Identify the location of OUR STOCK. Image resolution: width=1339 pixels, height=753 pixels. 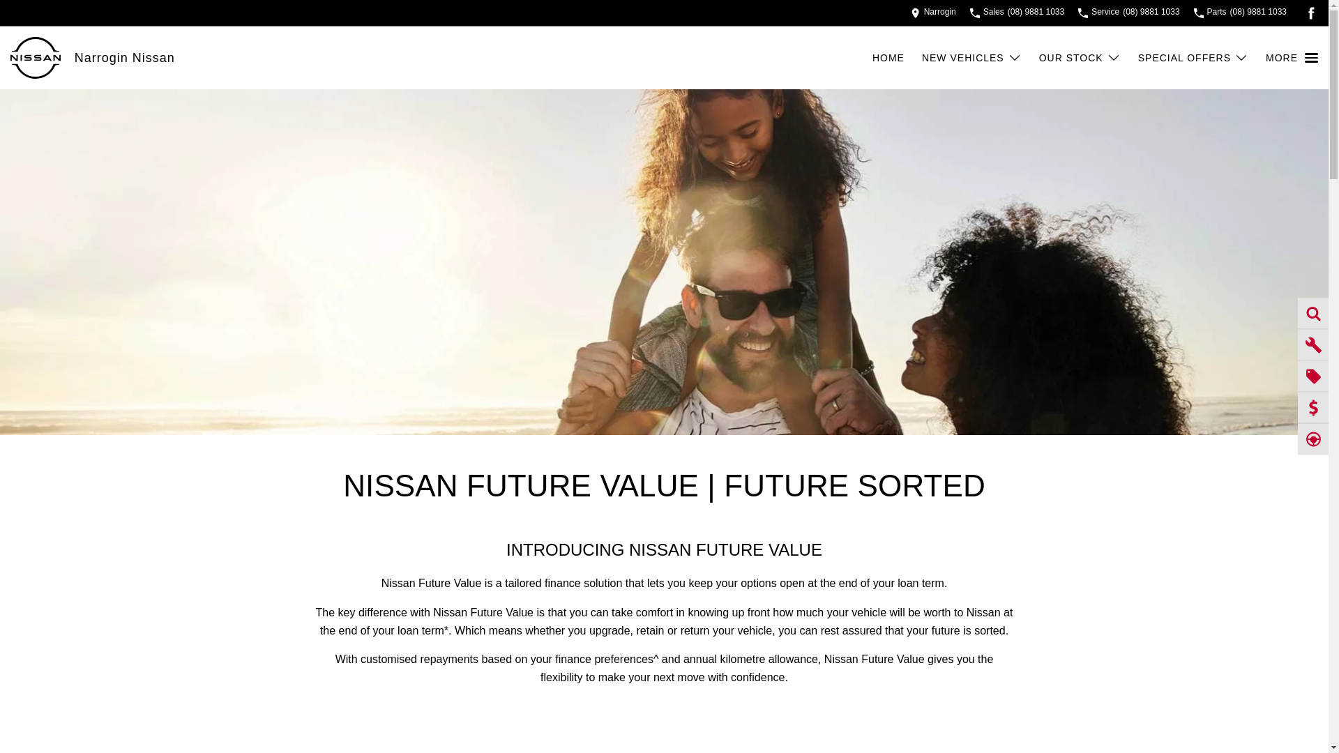
(1080, 57).